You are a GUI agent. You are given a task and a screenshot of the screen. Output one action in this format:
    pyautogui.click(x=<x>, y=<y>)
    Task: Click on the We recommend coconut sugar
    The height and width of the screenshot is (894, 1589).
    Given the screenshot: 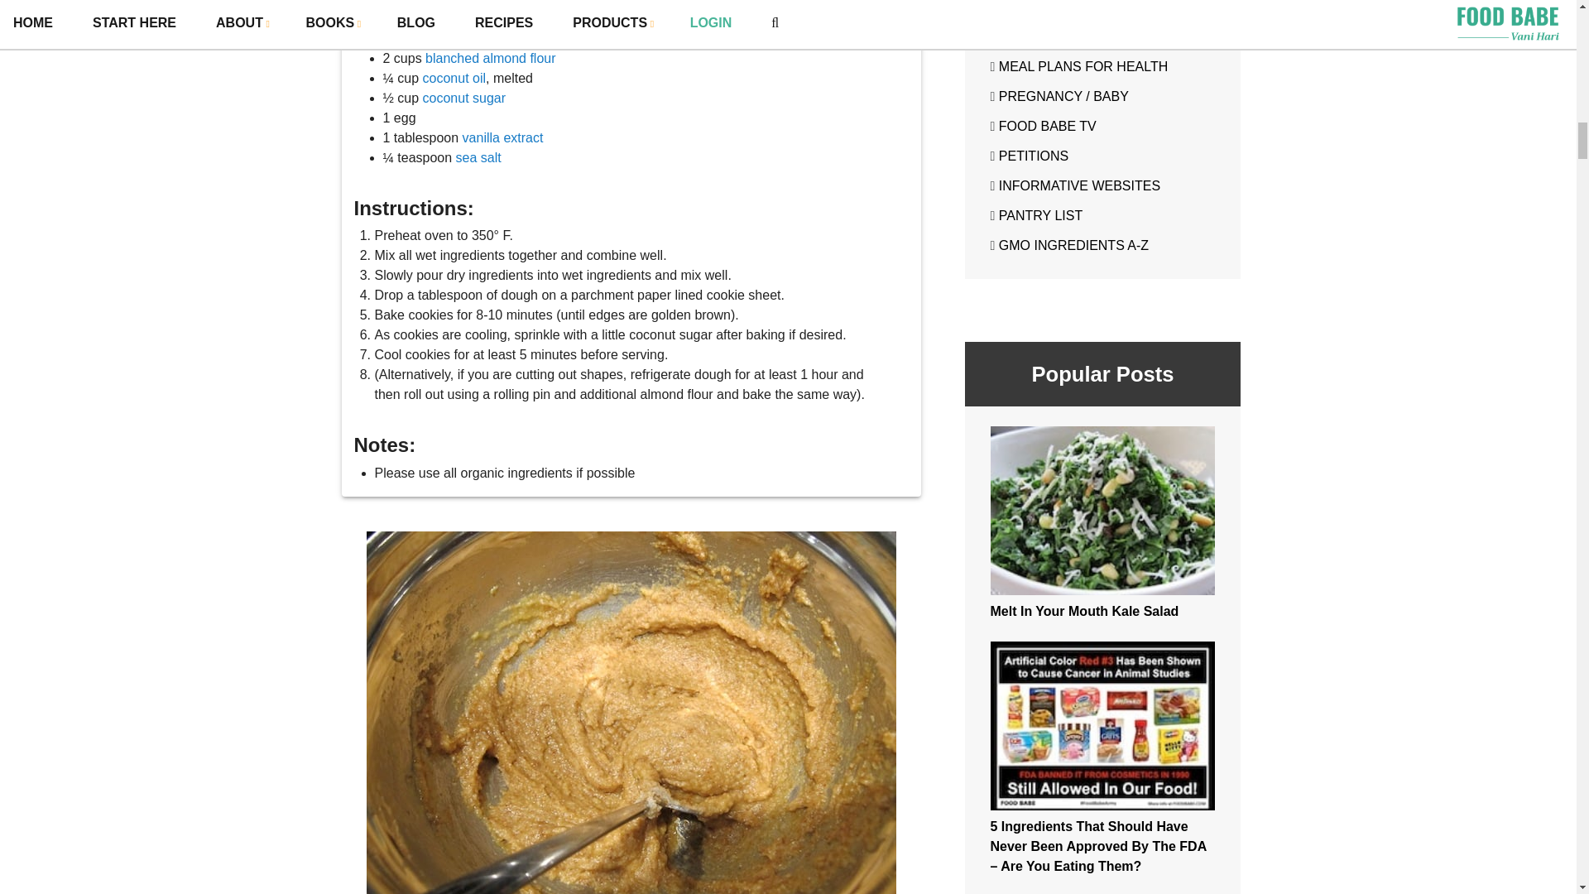 What is the action you would take?
    pyautogui.click(x=464, y=98)
    